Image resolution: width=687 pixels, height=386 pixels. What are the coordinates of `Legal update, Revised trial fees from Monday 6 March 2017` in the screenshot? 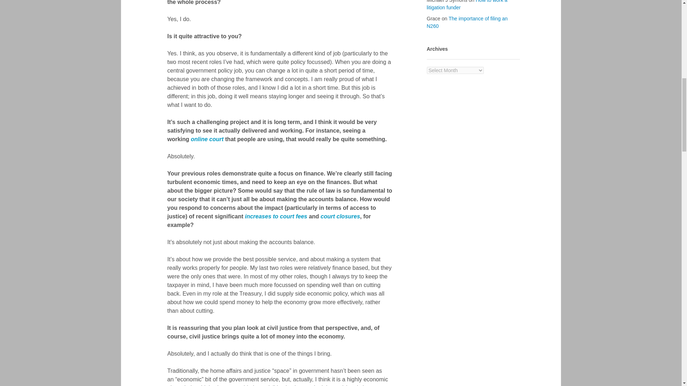 It's located at (276, 217).